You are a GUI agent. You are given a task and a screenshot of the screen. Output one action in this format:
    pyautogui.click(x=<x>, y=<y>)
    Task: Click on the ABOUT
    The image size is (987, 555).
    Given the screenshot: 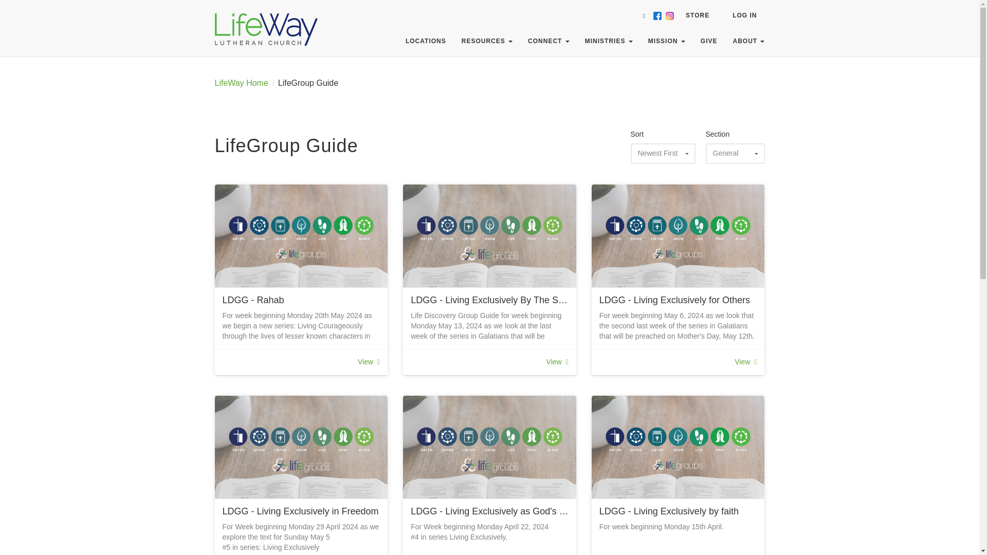 What is the action you would take?
    pyautogui.click(x=748, y=41)
    